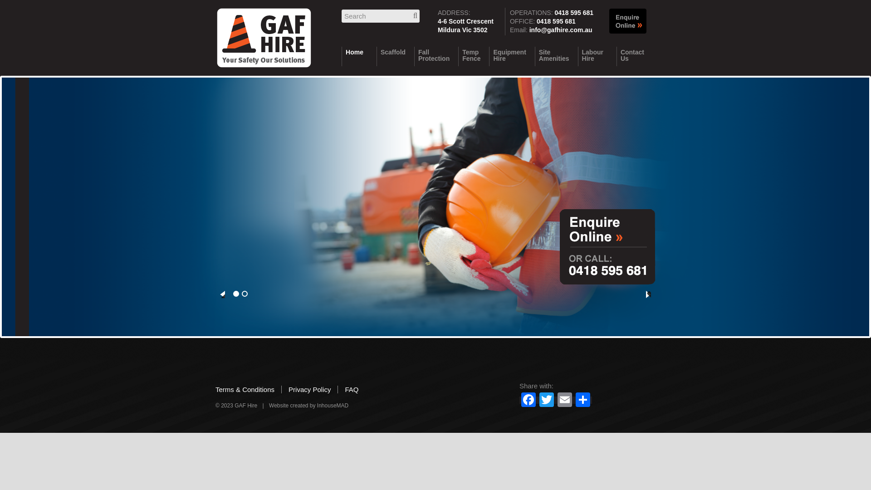 Image resolution: width=871 pixels, height=490 pixels. What do you see at coordinates (264, 41) in the screenshot?
I see `GAF Hire` at bounding box center [264, 41].